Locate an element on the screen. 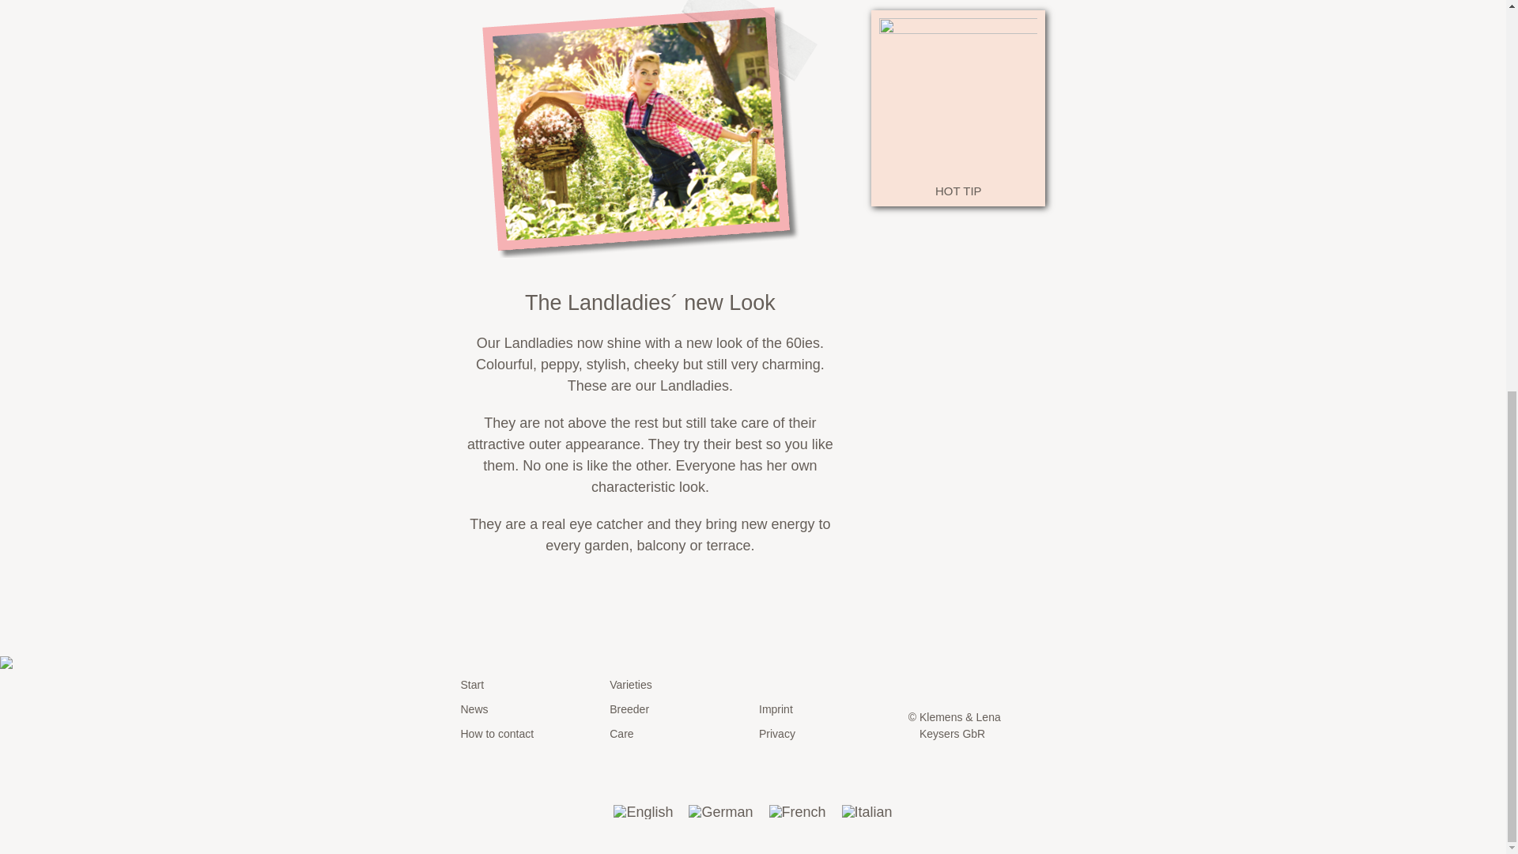 Image resolution: width=1518 pixels, height=854 pixels. Varieties is located at coordinates (678, 685).